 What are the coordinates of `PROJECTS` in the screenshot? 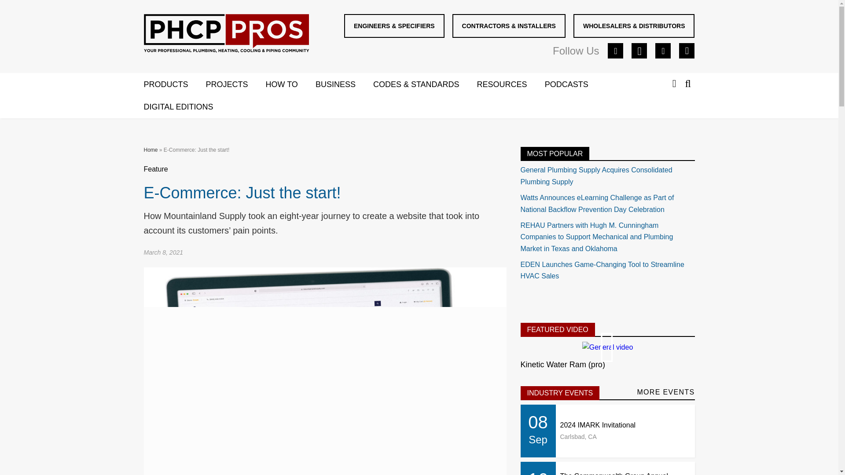 It's located at (236, 85).